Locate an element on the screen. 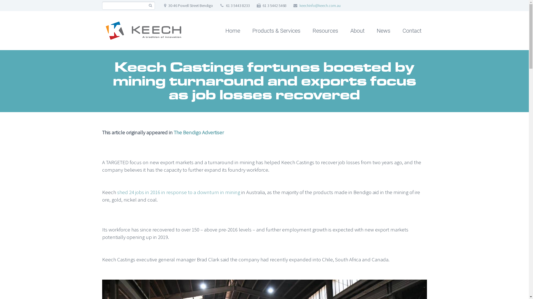 Image resolution: width=533 pixels, height=299 pixels. The Bendigo Advertiser is located at coordinates (199, 132).